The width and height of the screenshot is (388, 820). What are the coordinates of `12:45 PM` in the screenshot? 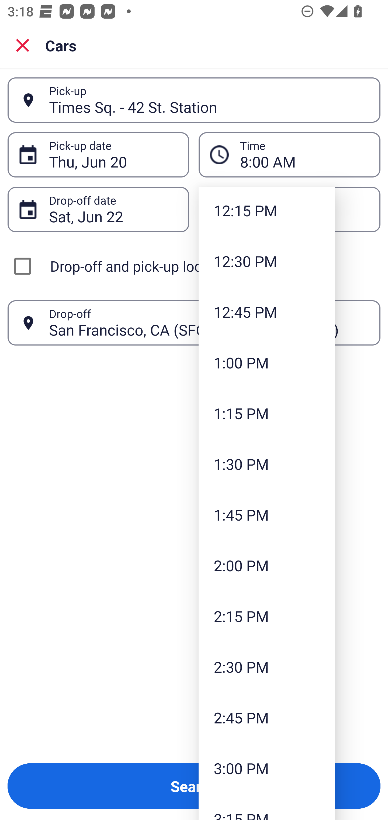 It's located at (267, 311).